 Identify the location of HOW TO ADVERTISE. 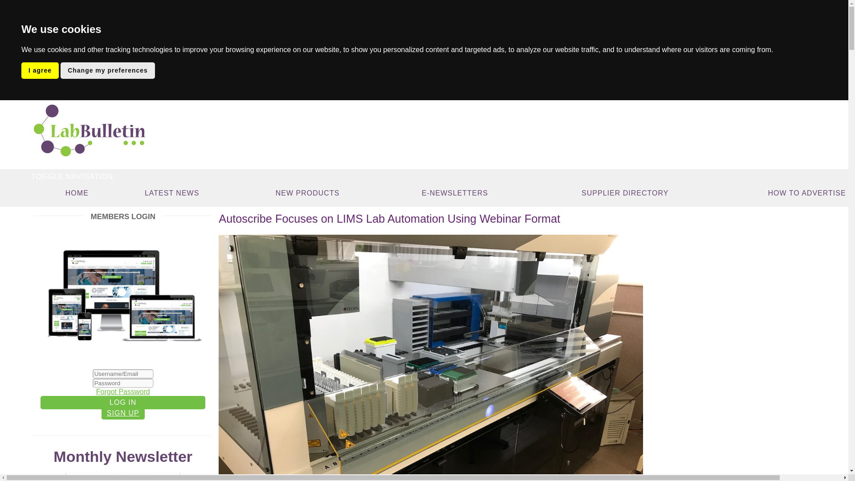
(806, 193).